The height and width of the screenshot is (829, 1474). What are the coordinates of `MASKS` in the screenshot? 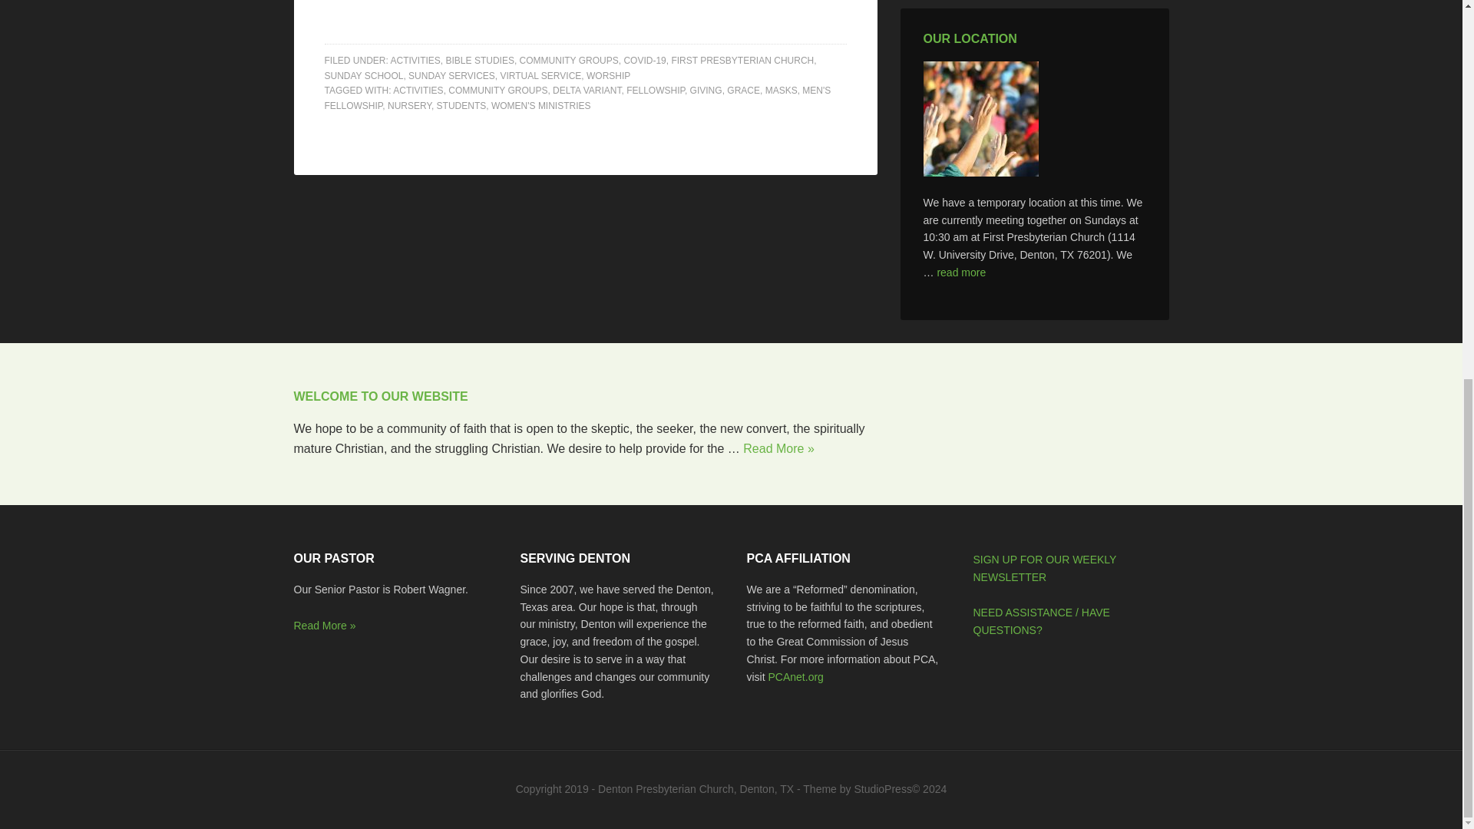 It's located at (781, 91).